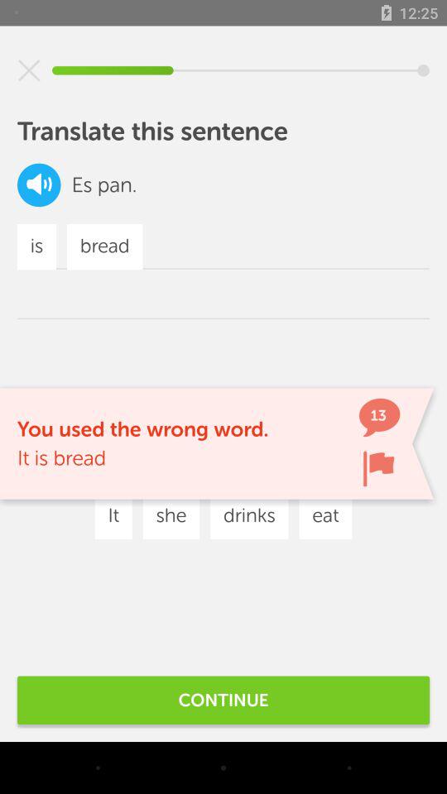  What do you see at coordinates (155, 466) in the screenshot?
I see `click the icon next to the drinks icon` at bounding box center [155, 466].